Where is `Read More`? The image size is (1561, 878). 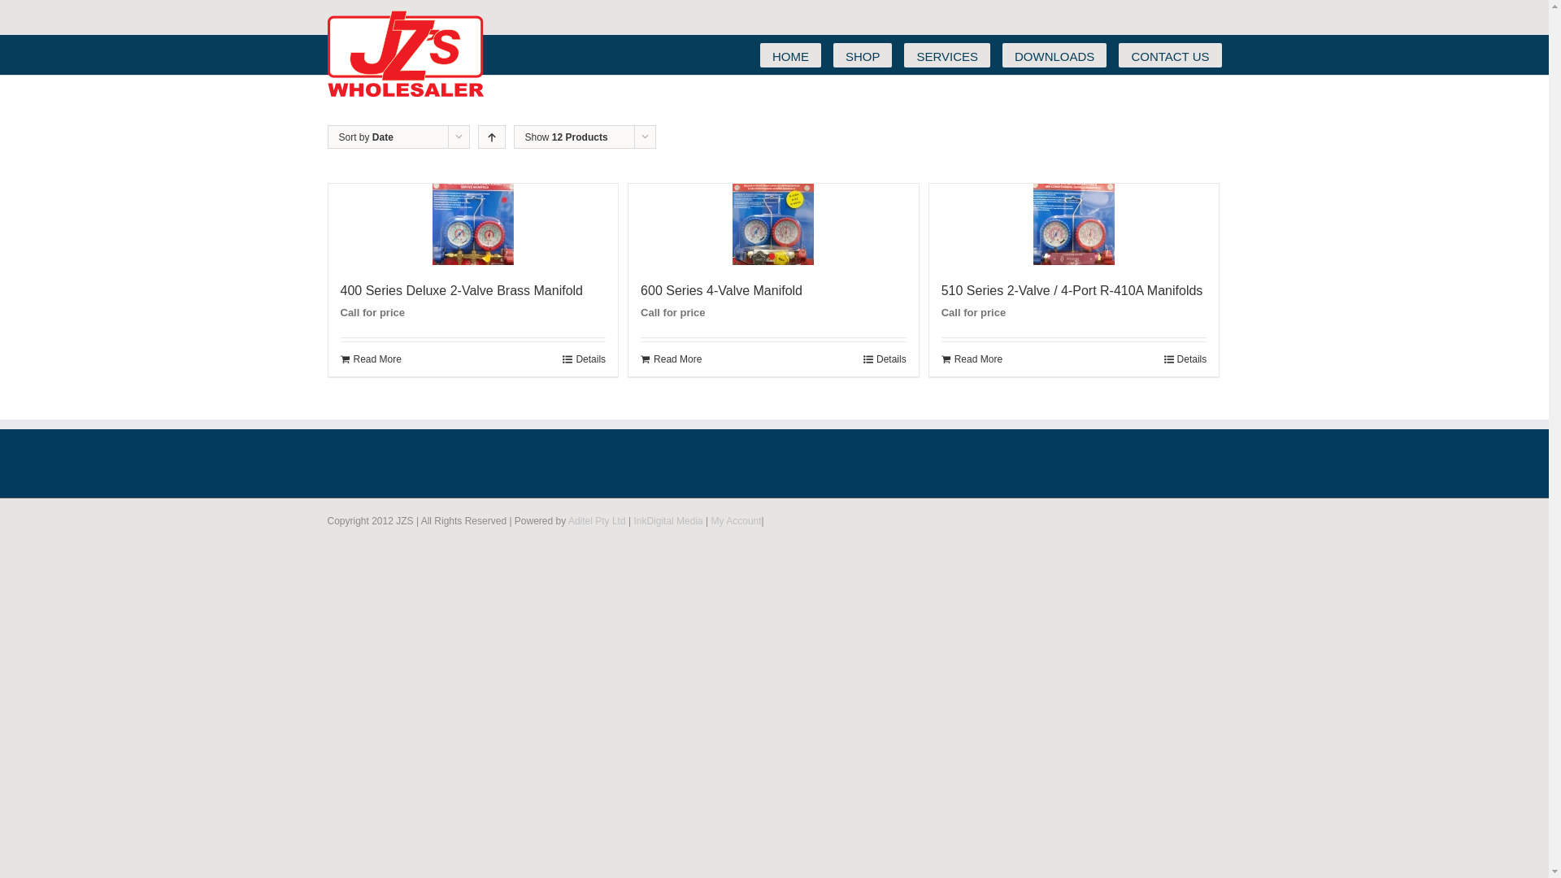
Read More is located at coordinates (371, 359).